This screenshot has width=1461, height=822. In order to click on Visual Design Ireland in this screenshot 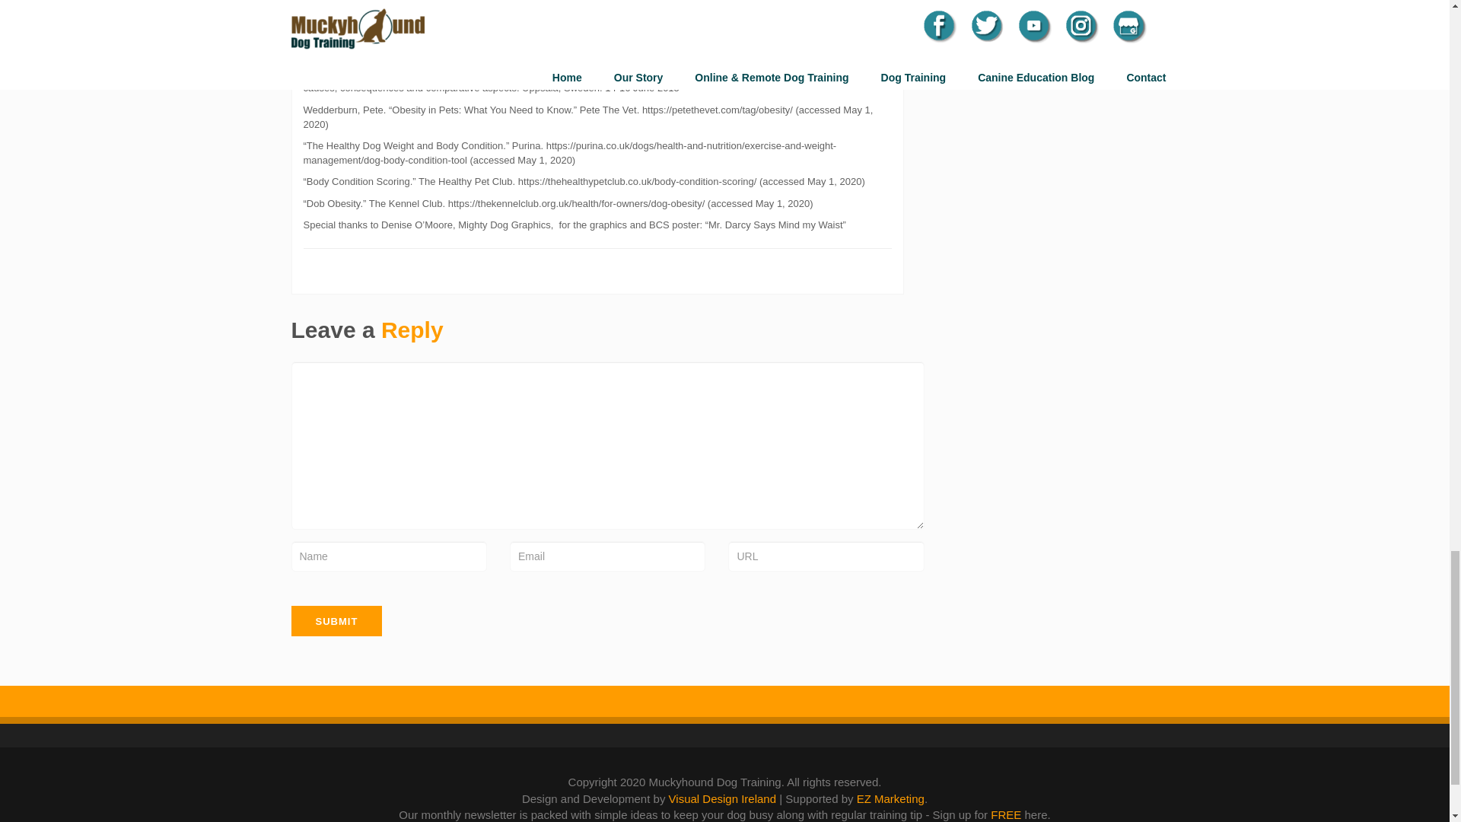, I will do `click(722, 799)`.